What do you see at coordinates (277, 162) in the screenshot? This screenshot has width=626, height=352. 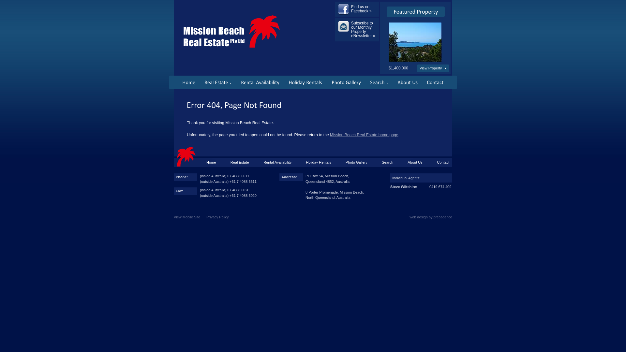 I see `Rental Availability` at bounding box center [277, 162].